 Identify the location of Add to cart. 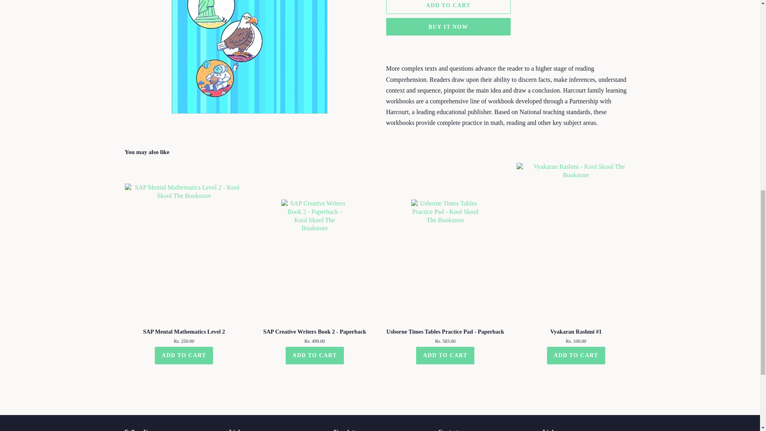
(315, 355).